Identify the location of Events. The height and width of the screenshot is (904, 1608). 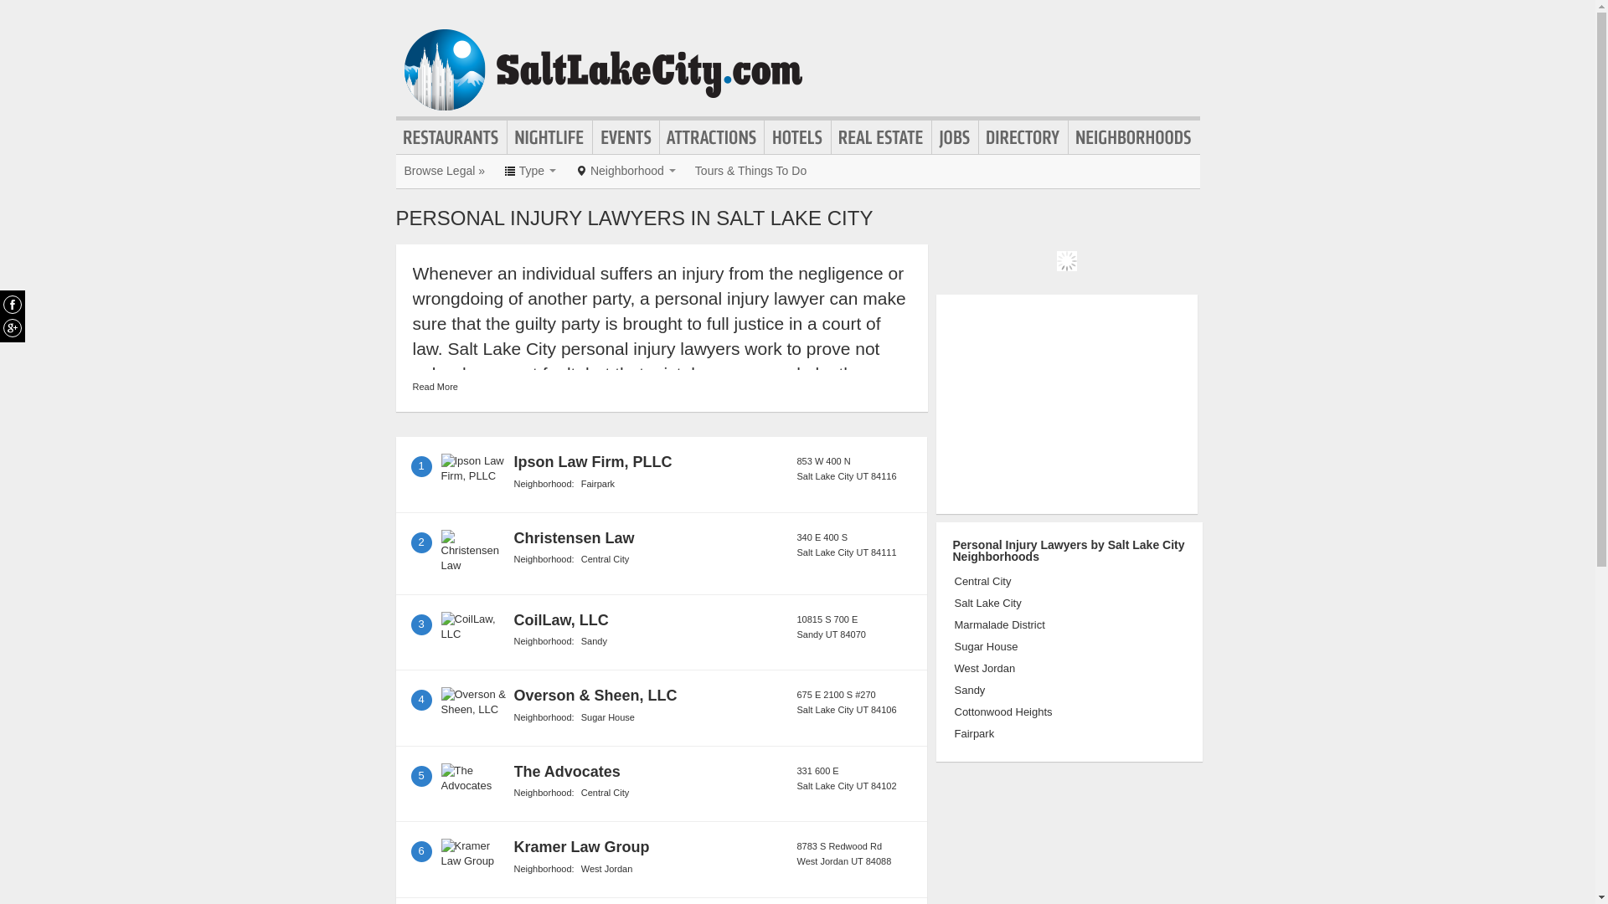
(626, 137).